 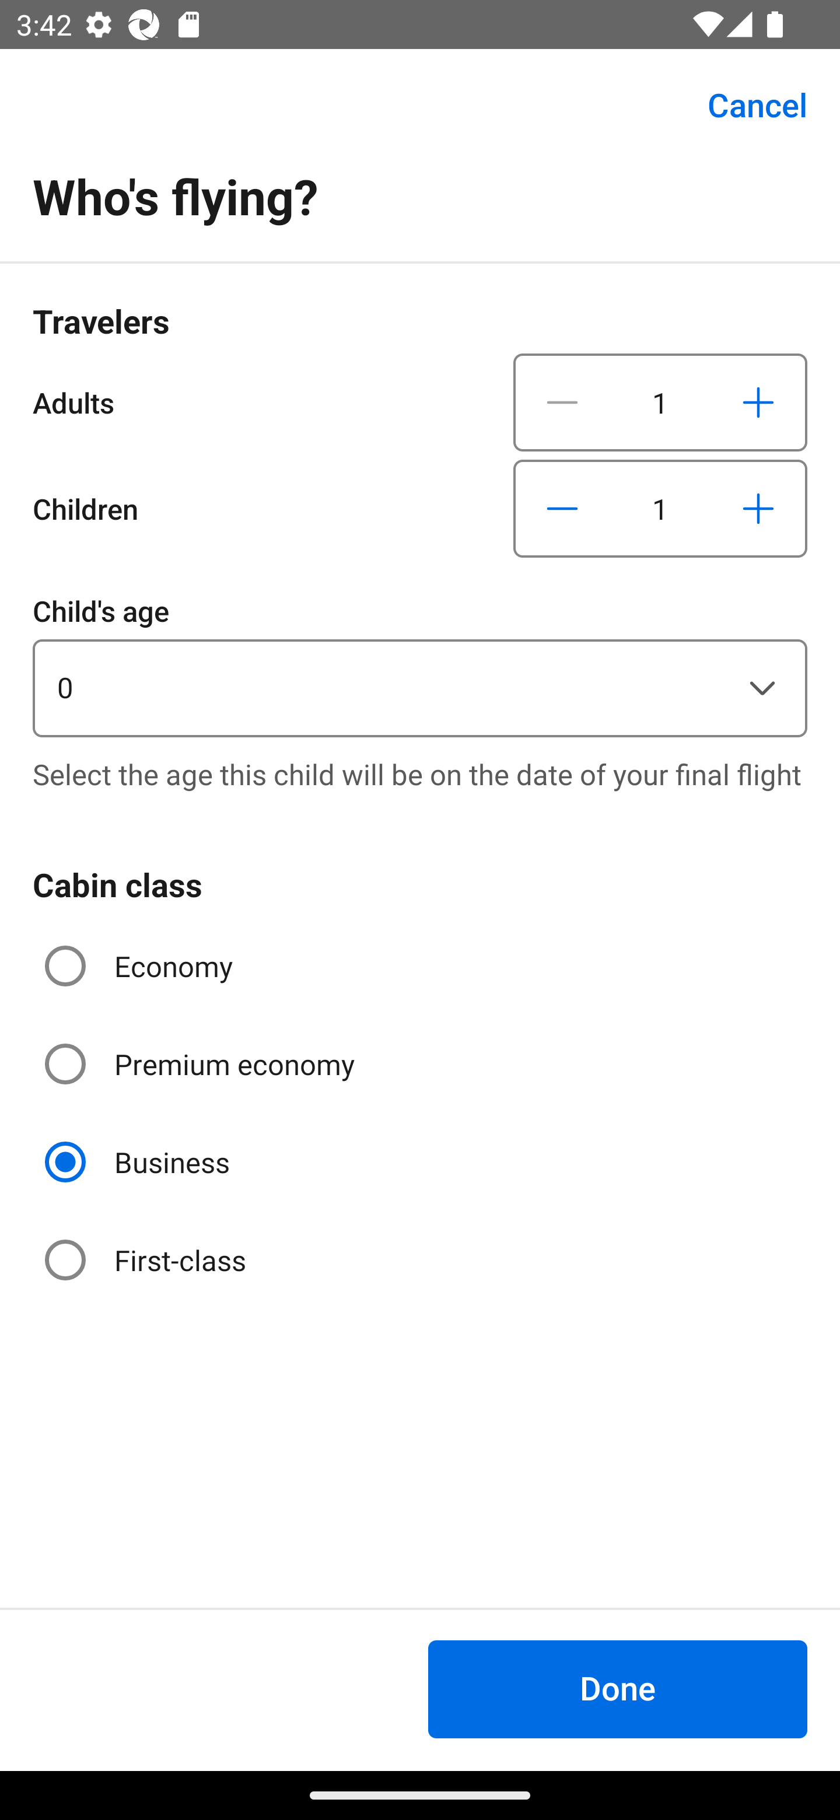 What do you see at coordinates (617, 1689) in the screenshot?
I see `Done` at bounding box center [617, 1689].